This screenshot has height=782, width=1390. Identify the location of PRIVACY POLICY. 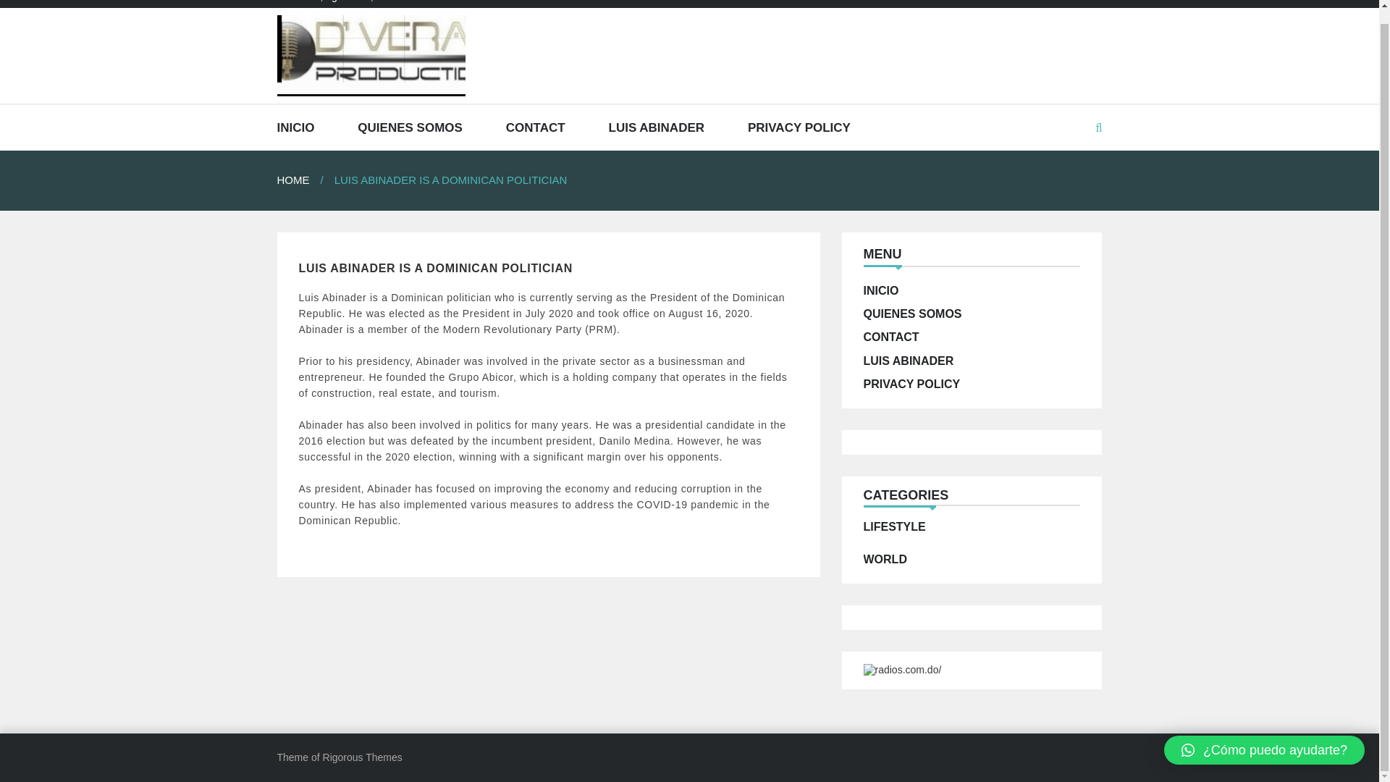
(911, 384).